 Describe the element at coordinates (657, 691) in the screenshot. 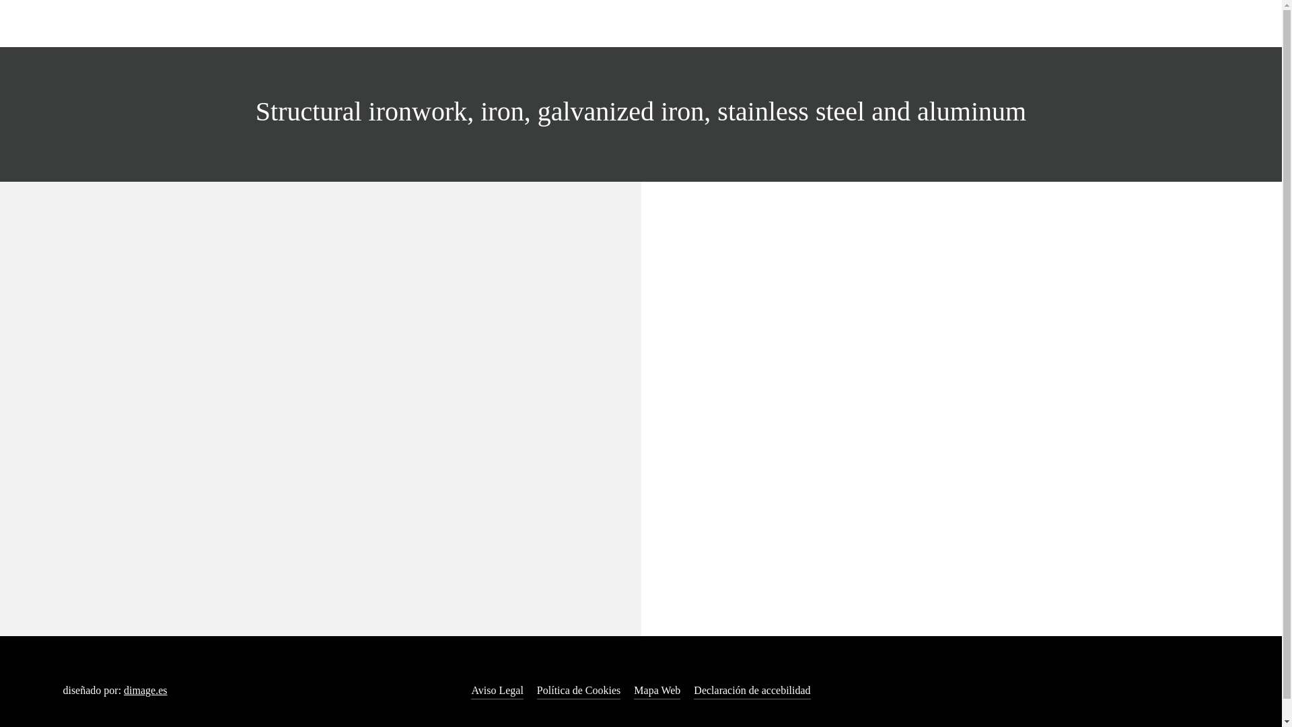

I see `Mapa Web` at that location.